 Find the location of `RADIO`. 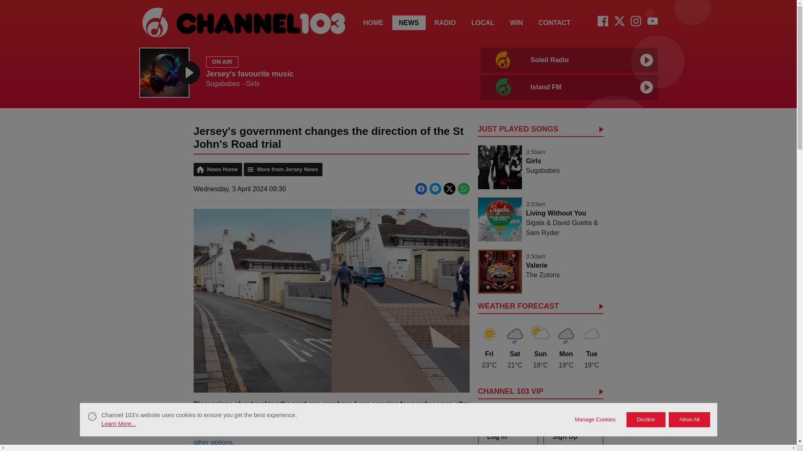

RADIO is located at coordinates (409, 23).